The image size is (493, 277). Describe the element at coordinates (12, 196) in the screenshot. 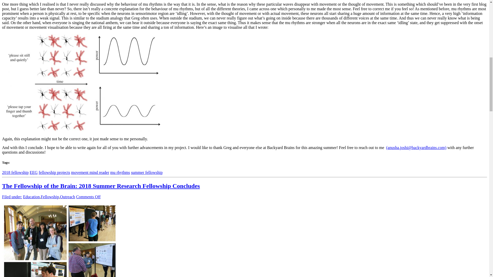

I see `Filed under:` at that location.